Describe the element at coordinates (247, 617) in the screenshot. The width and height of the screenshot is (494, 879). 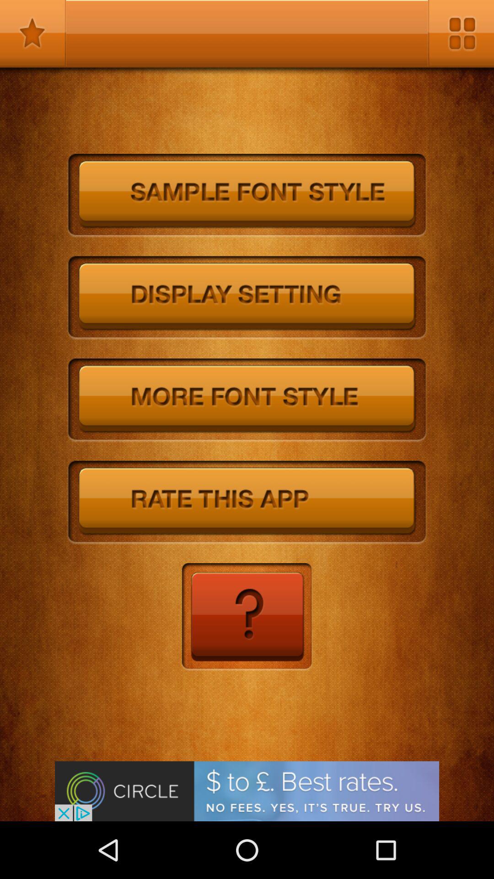
I see `help option` at that location.